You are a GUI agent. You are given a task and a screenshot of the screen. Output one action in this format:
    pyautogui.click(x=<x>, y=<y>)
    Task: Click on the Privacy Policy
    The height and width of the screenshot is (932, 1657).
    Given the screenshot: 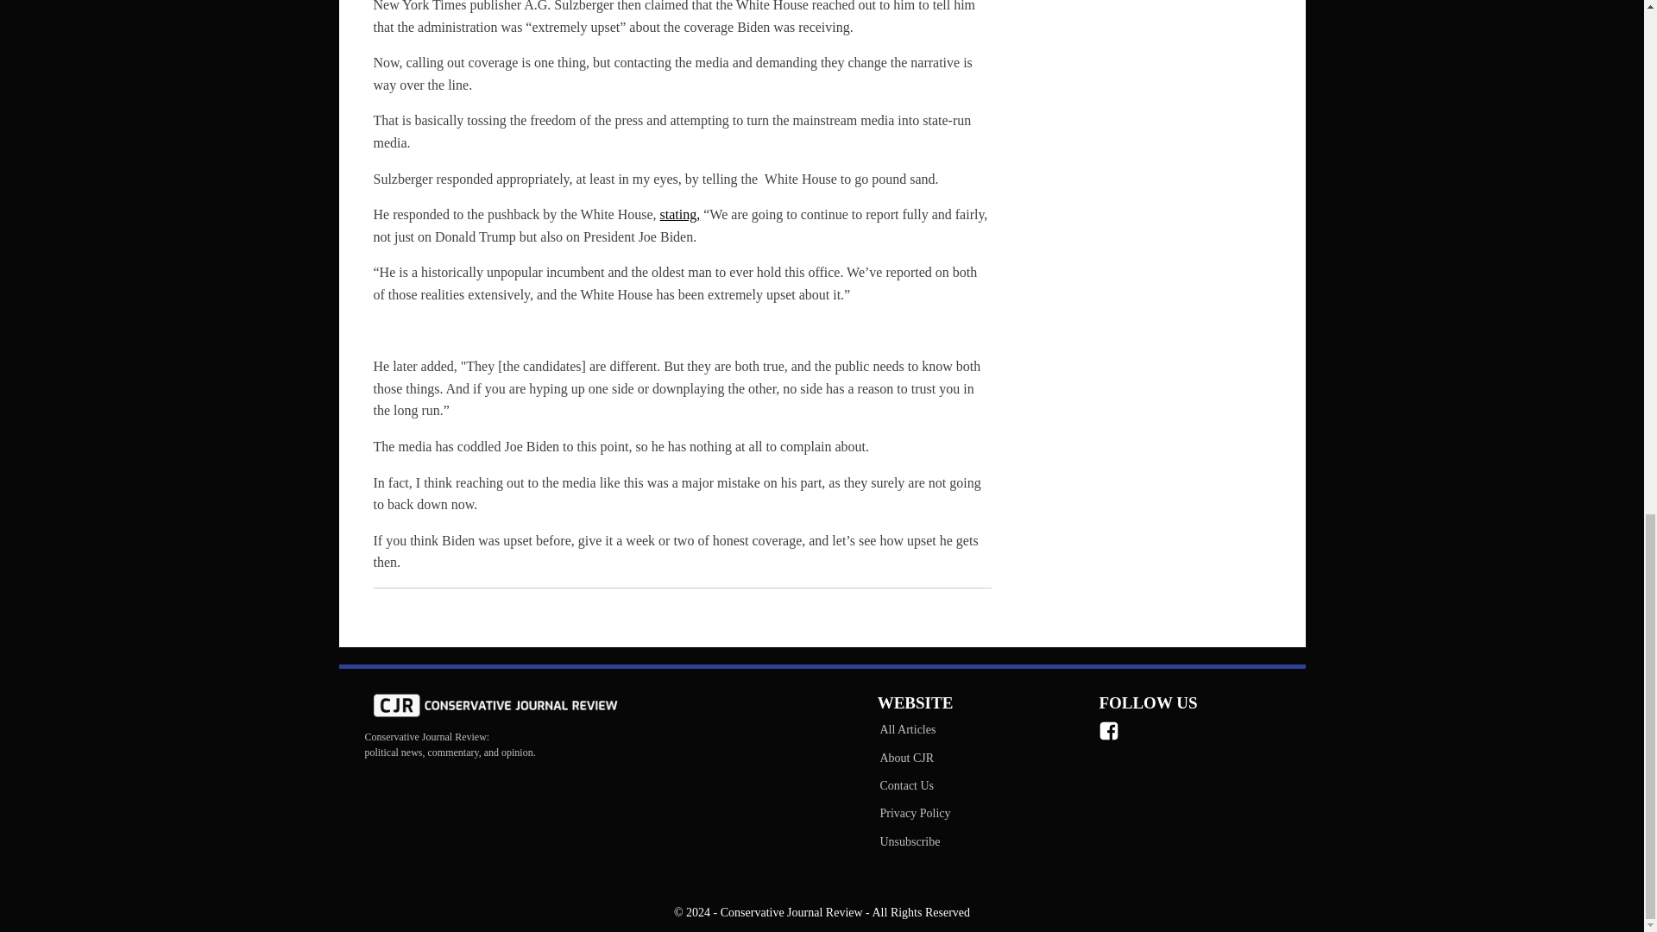 What is the action you would take?
    pyautogui.click(x=914, y=813)
    